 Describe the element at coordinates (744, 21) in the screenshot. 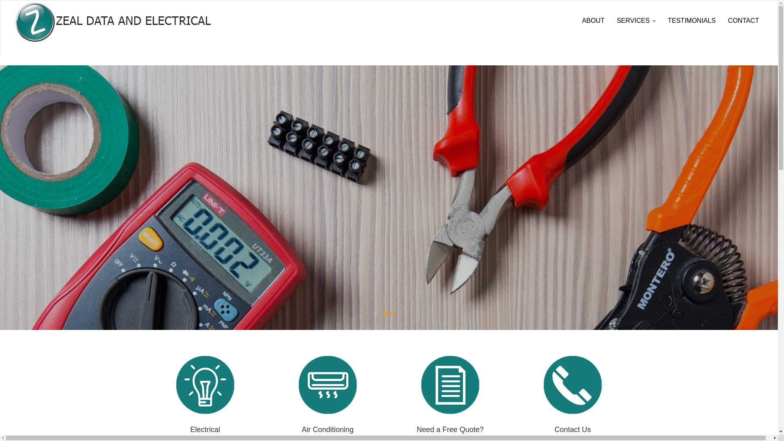

I see `CONTACT` at that location.